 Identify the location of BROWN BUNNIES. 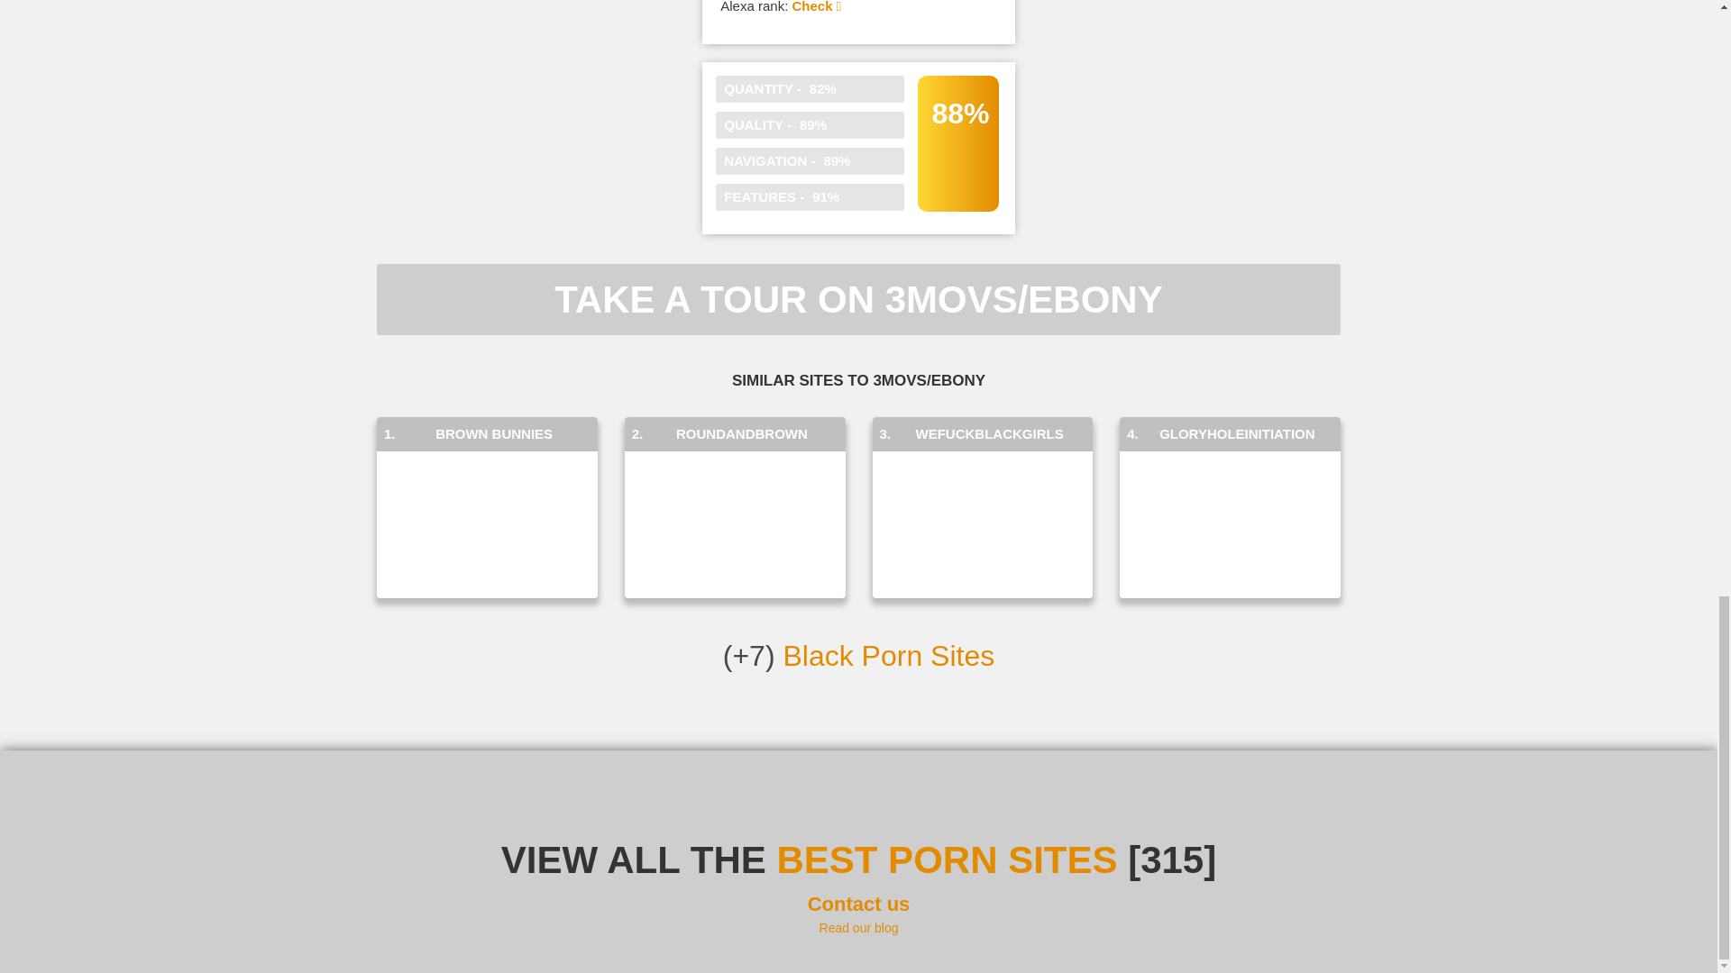
(494, 434).